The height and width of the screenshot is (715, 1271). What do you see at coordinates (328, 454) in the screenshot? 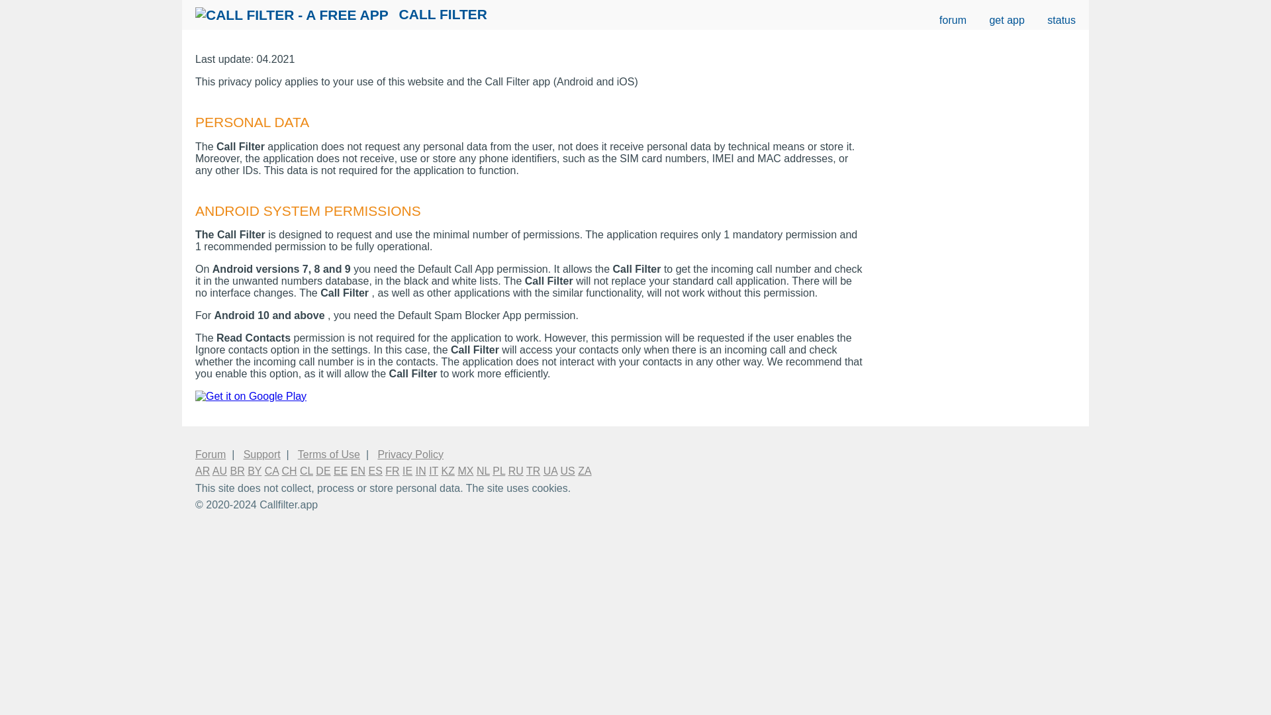
I see `Terms of Use` at bounding box center [328, 454].